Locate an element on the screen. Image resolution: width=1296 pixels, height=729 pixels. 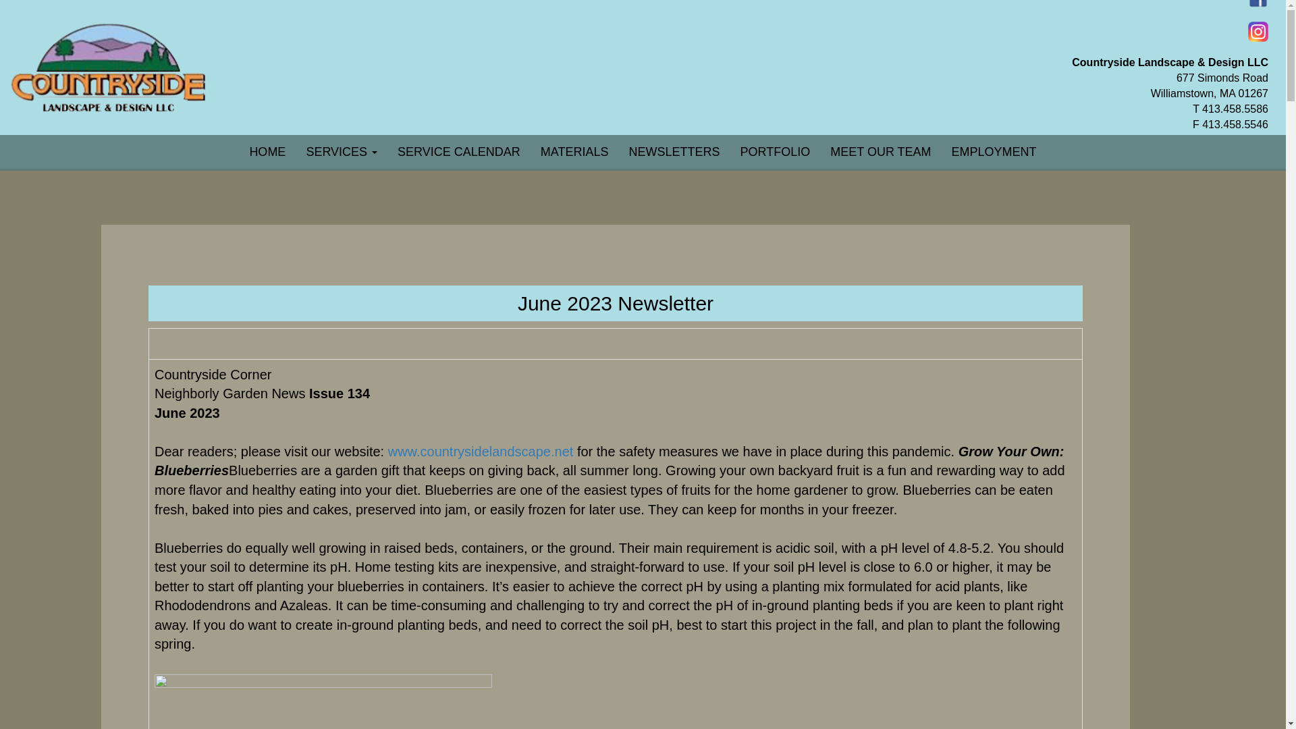
Home is located at coordinates (267, 151).